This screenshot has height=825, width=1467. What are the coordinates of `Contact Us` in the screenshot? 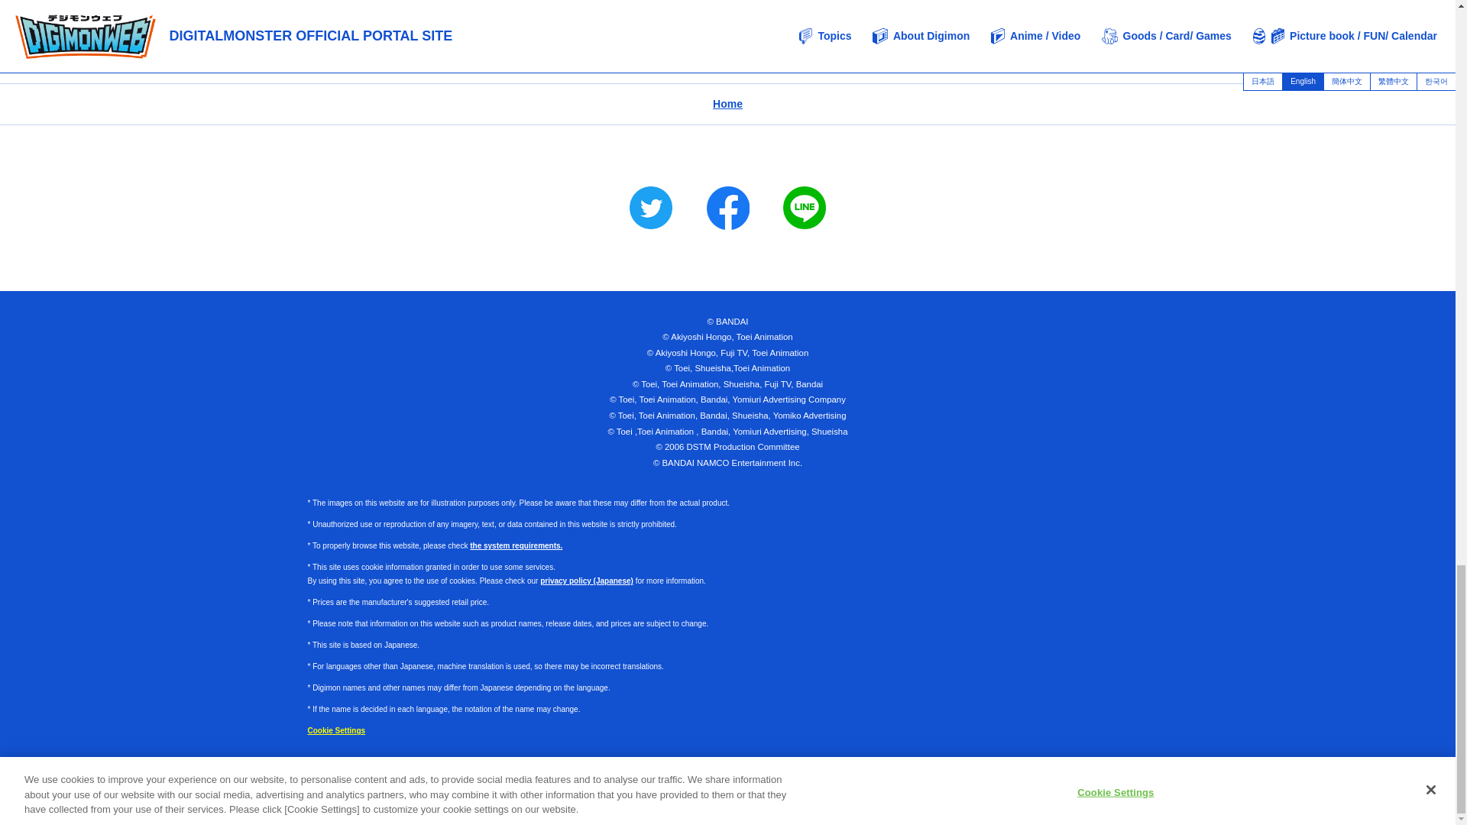 It's located at (876, 767).